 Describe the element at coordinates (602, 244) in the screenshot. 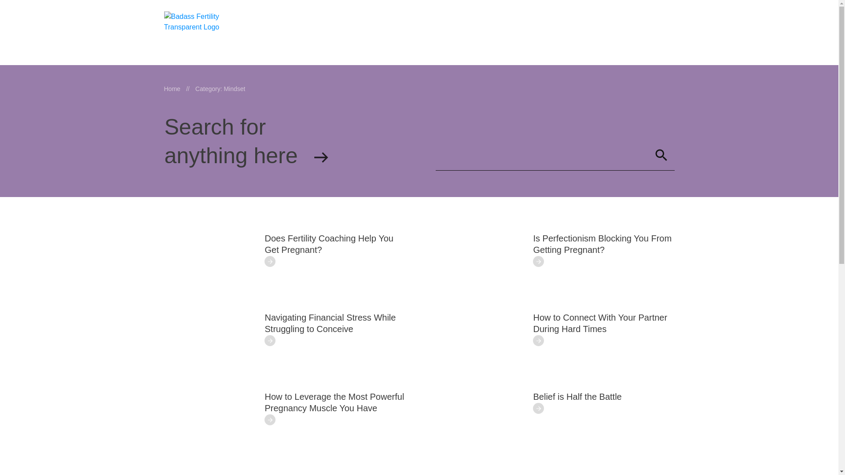

I see `Is Perfectionism Blocking You From Getting Pregnant?` at that location.